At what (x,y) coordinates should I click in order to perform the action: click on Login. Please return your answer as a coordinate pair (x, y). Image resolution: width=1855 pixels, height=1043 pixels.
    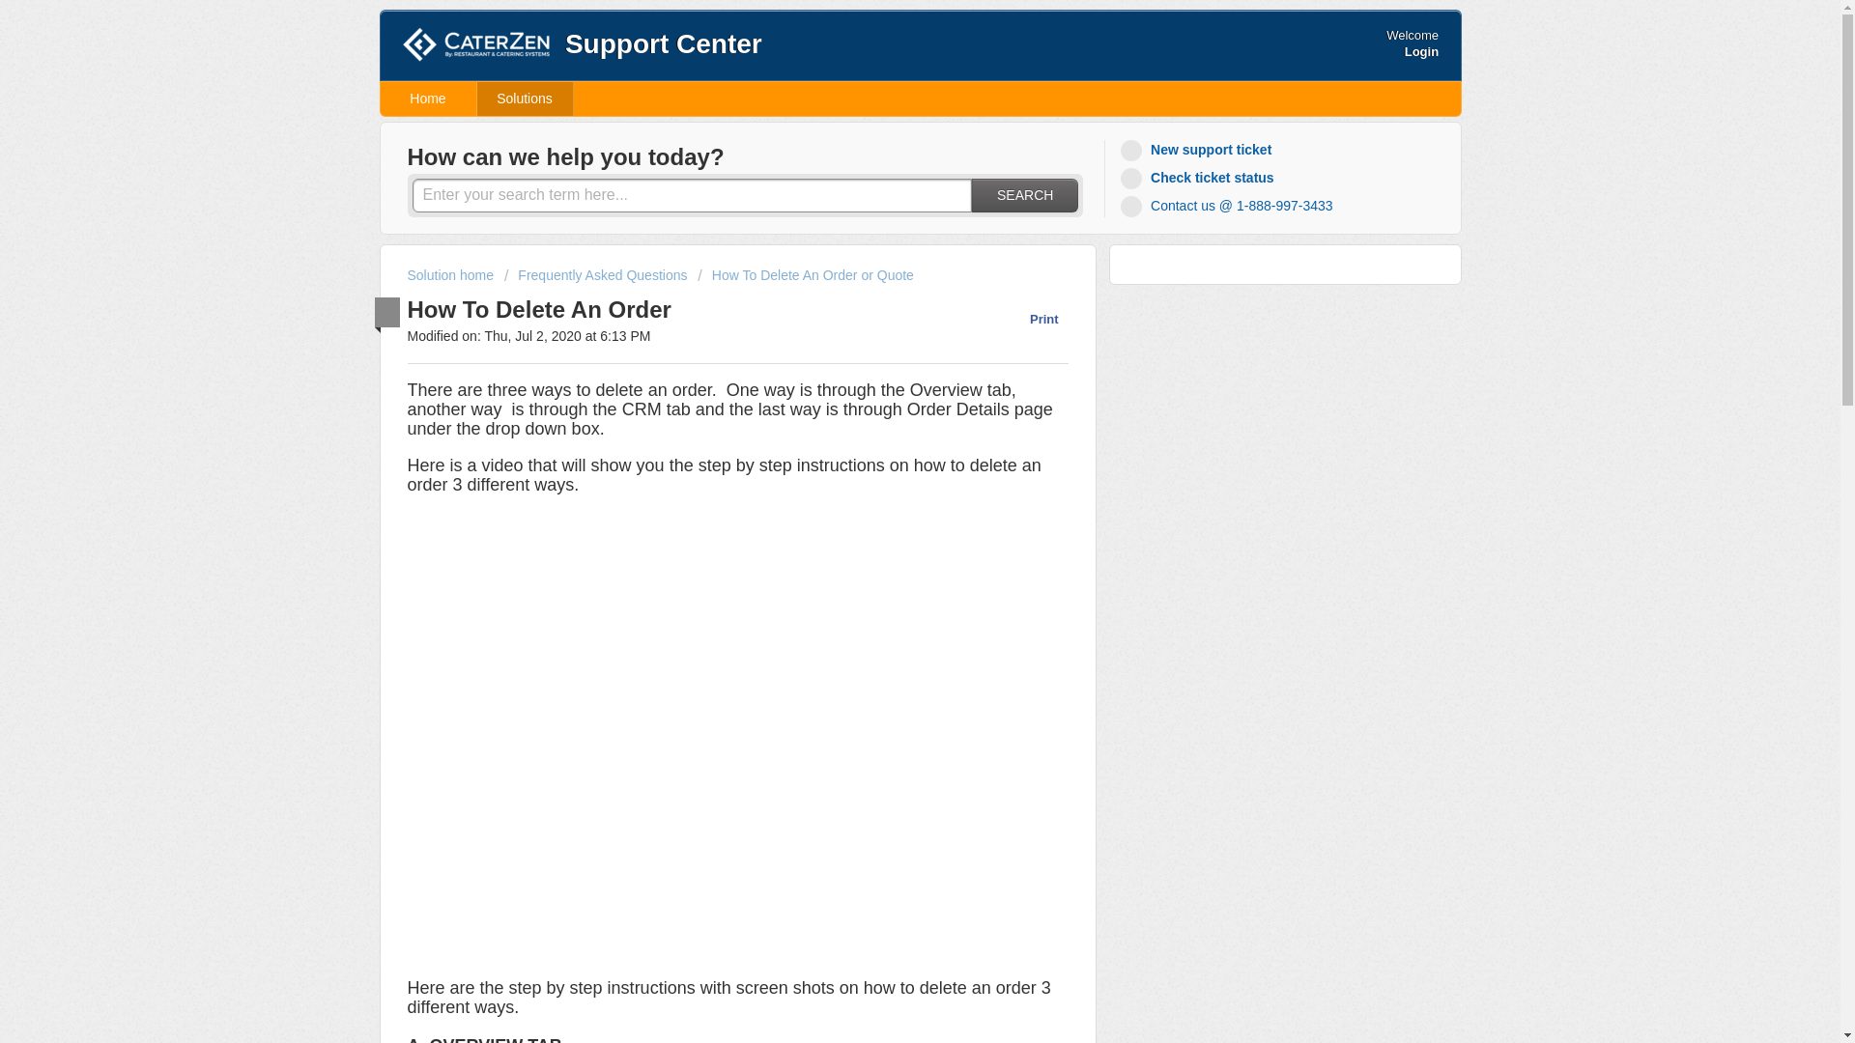
    Looking at the image, I should click on (1421, 51).